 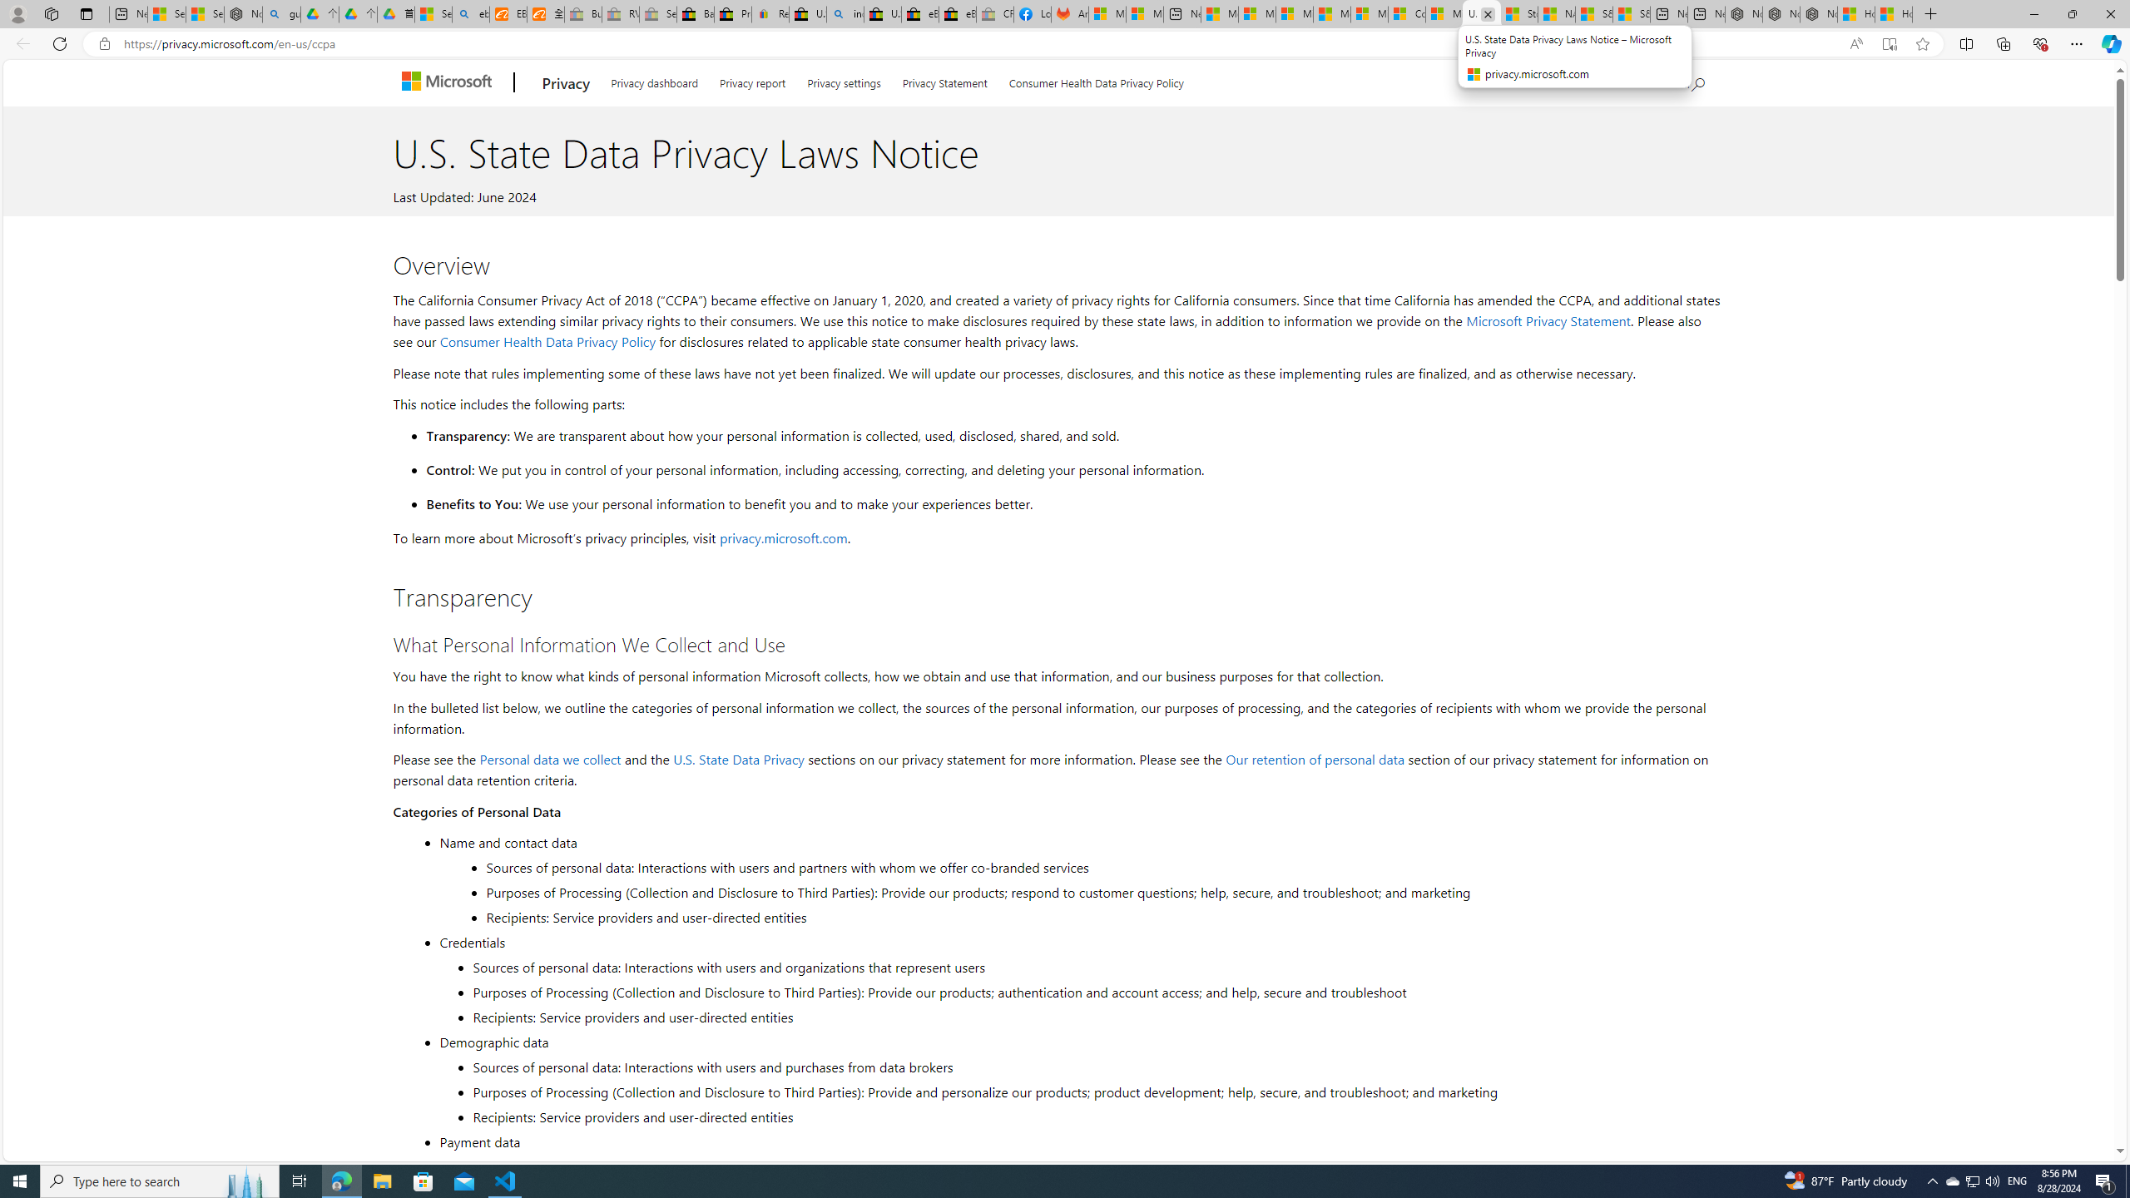 I want to click on U.S. State Privacy Disclosures - eBay Inc., so click(x=883, y=14).